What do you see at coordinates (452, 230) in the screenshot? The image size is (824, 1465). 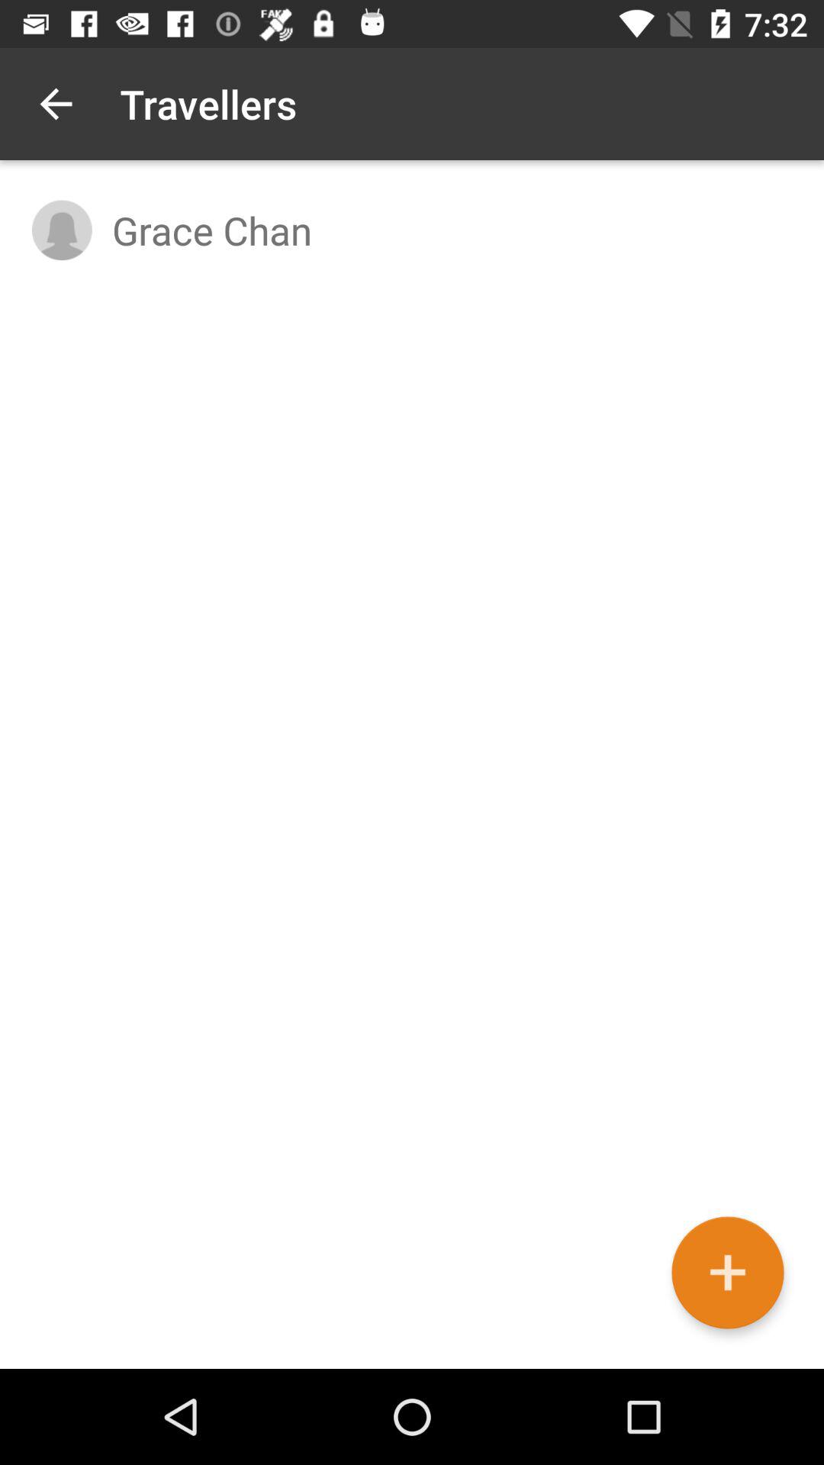 I see `scroll until grace chan item` at bounding box center [452, 230].